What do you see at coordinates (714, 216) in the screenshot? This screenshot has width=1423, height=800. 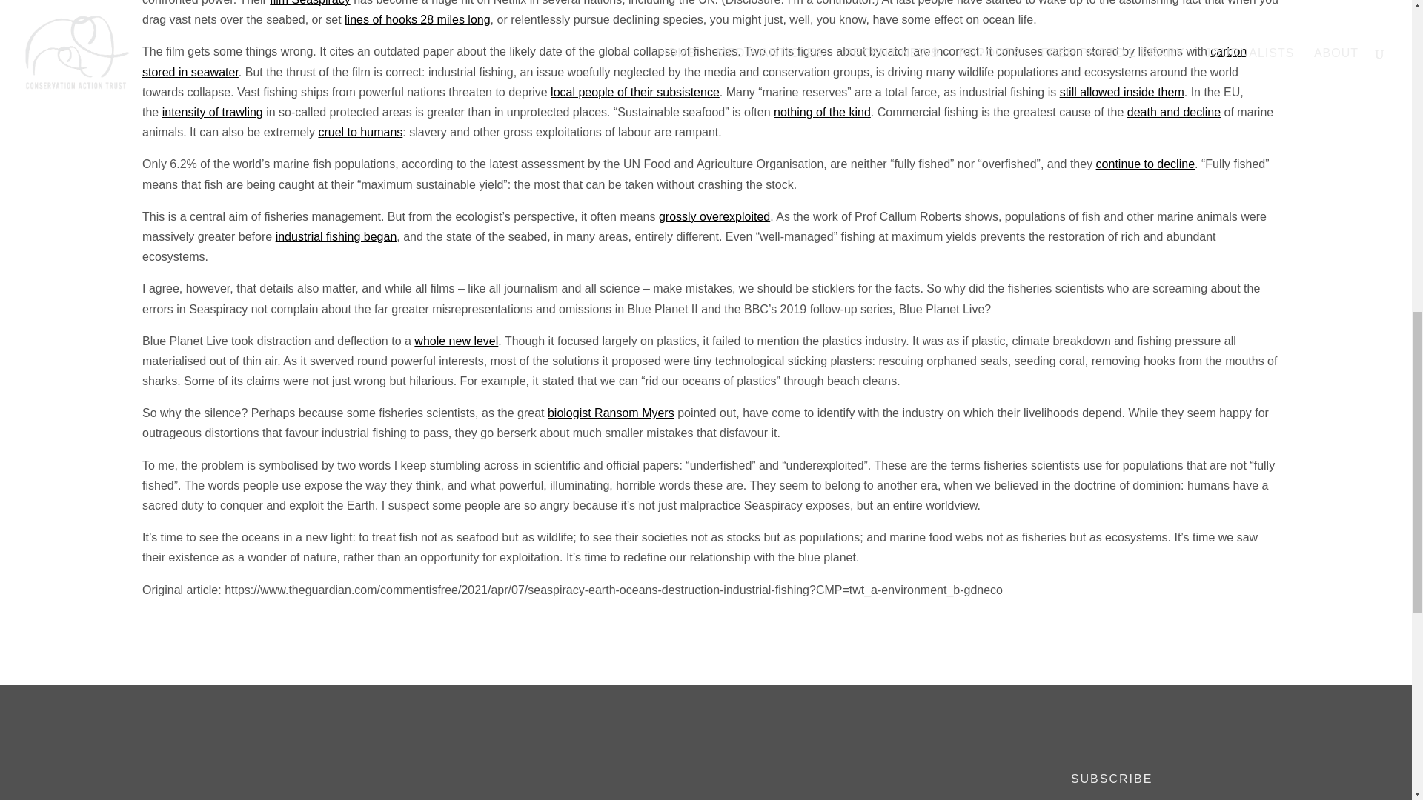 I see `grossly overexploited` at bounding box center [714, 216].